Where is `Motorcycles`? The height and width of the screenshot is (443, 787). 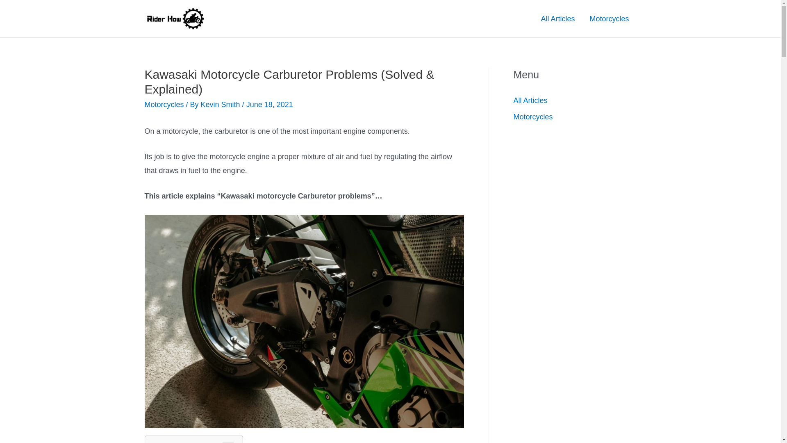 Motorcycles is located at coordinates (532, 116).